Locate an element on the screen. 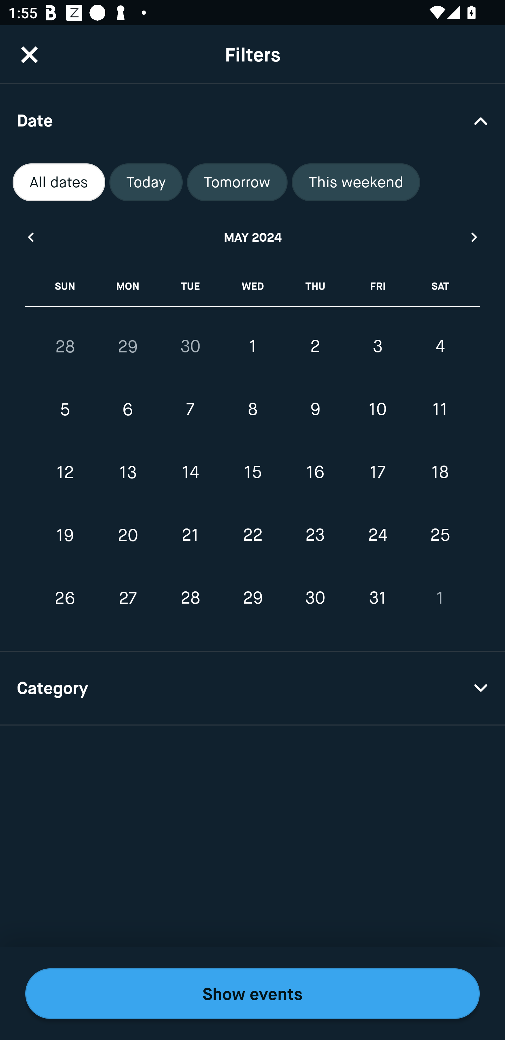 Image resolution: width=505 pixels, height=1040 pixels. 29 is located at coordinates (252, 598).